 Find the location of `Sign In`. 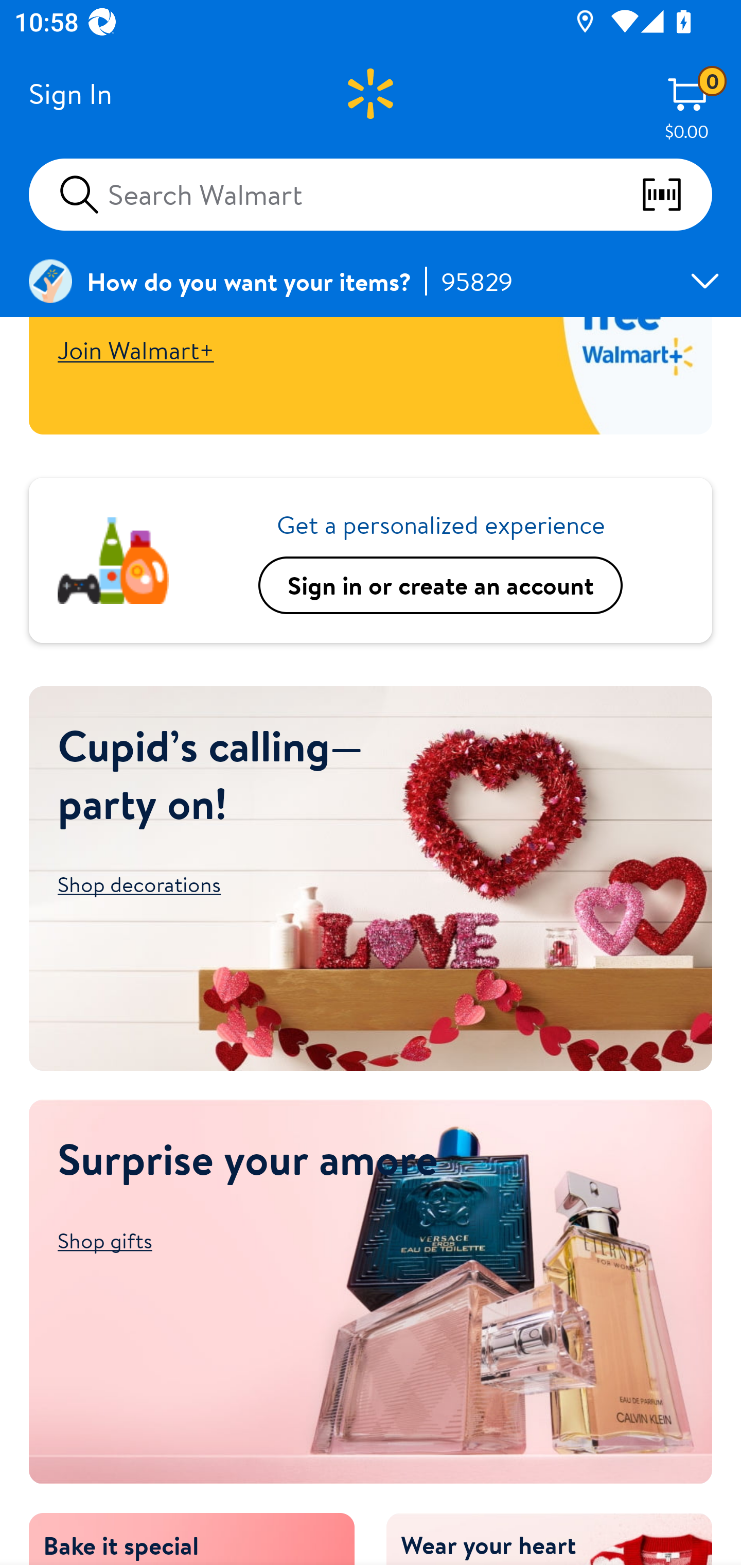

Sign In is located at coordinates (70, 94).